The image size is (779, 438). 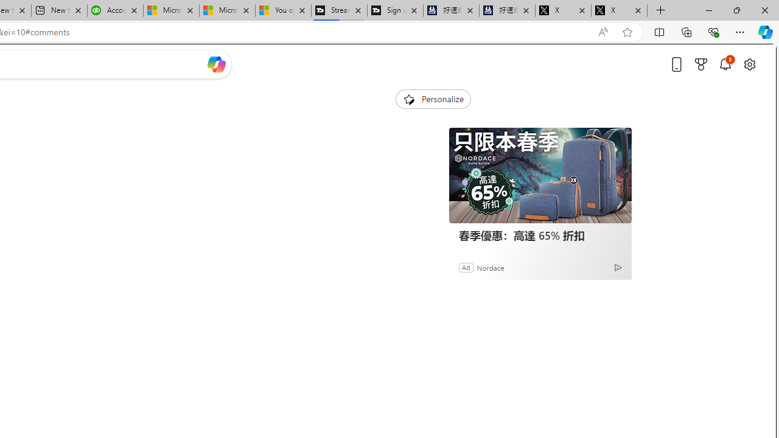 What do you see at coordinates (170, 11) in the screenshot?
I see `Microsoft Start Sports` at bounding box center [170, 11].